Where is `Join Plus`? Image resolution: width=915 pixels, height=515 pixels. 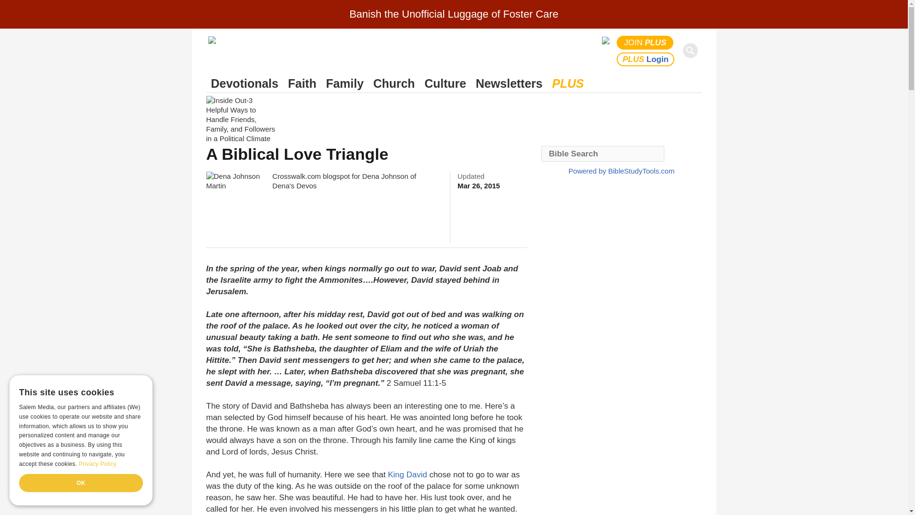
Join Plus is located at coordinates (645, 42).